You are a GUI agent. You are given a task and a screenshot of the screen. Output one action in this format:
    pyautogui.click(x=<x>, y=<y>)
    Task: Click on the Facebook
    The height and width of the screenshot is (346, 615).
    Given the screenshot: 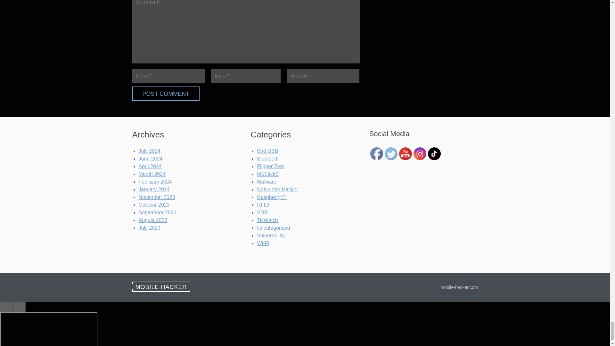 What is the action you would take?
    pyautogui.click(x=377, y=154)
    